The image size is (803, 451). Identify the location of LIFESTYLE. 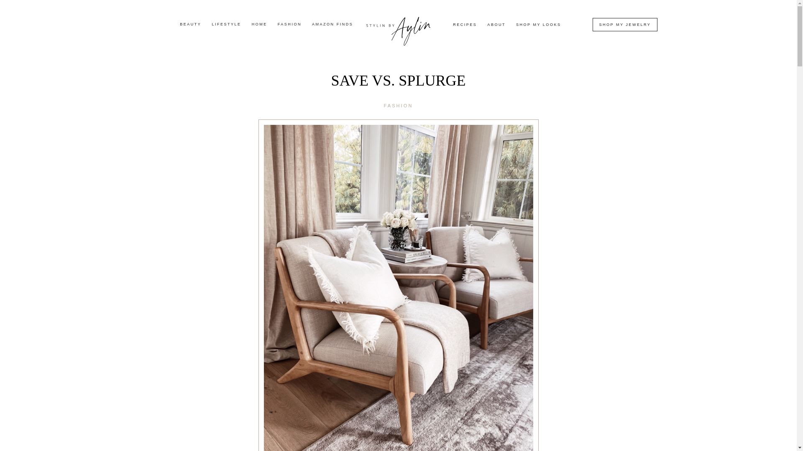
(226, 24).